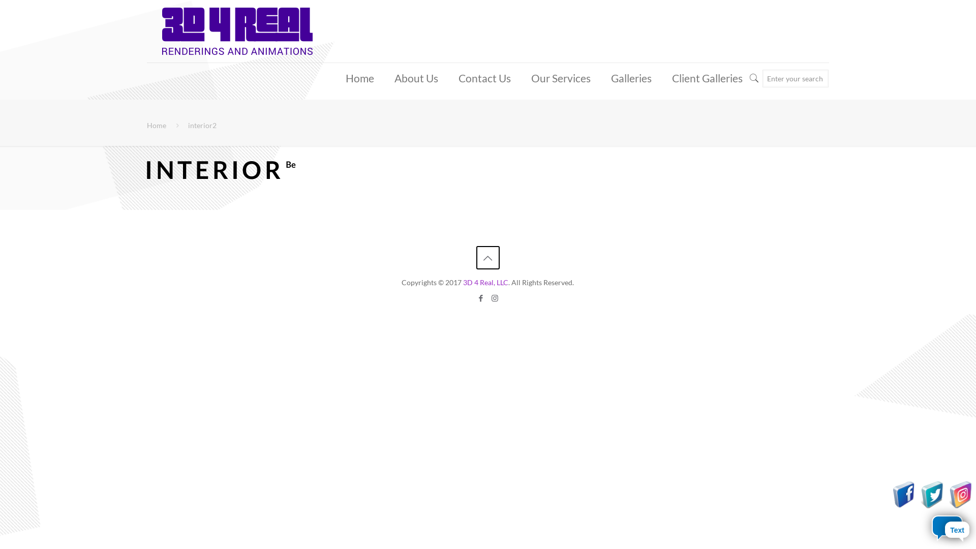 The image size is (976, 549). What do you see at coordinates (932, 505) in the screenshot?
I see `Visit Us On Twitter` at bounding box center [932, 505].